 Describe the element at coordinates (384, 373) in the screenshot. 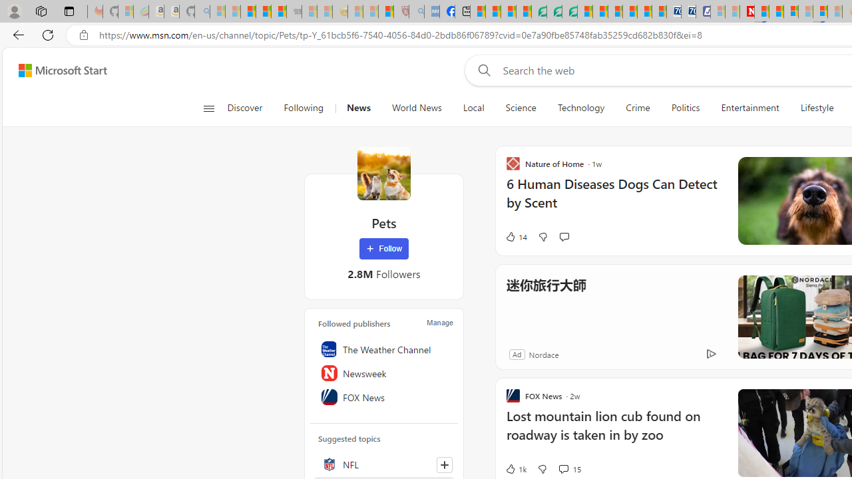

I see `Newsweek` at that location.